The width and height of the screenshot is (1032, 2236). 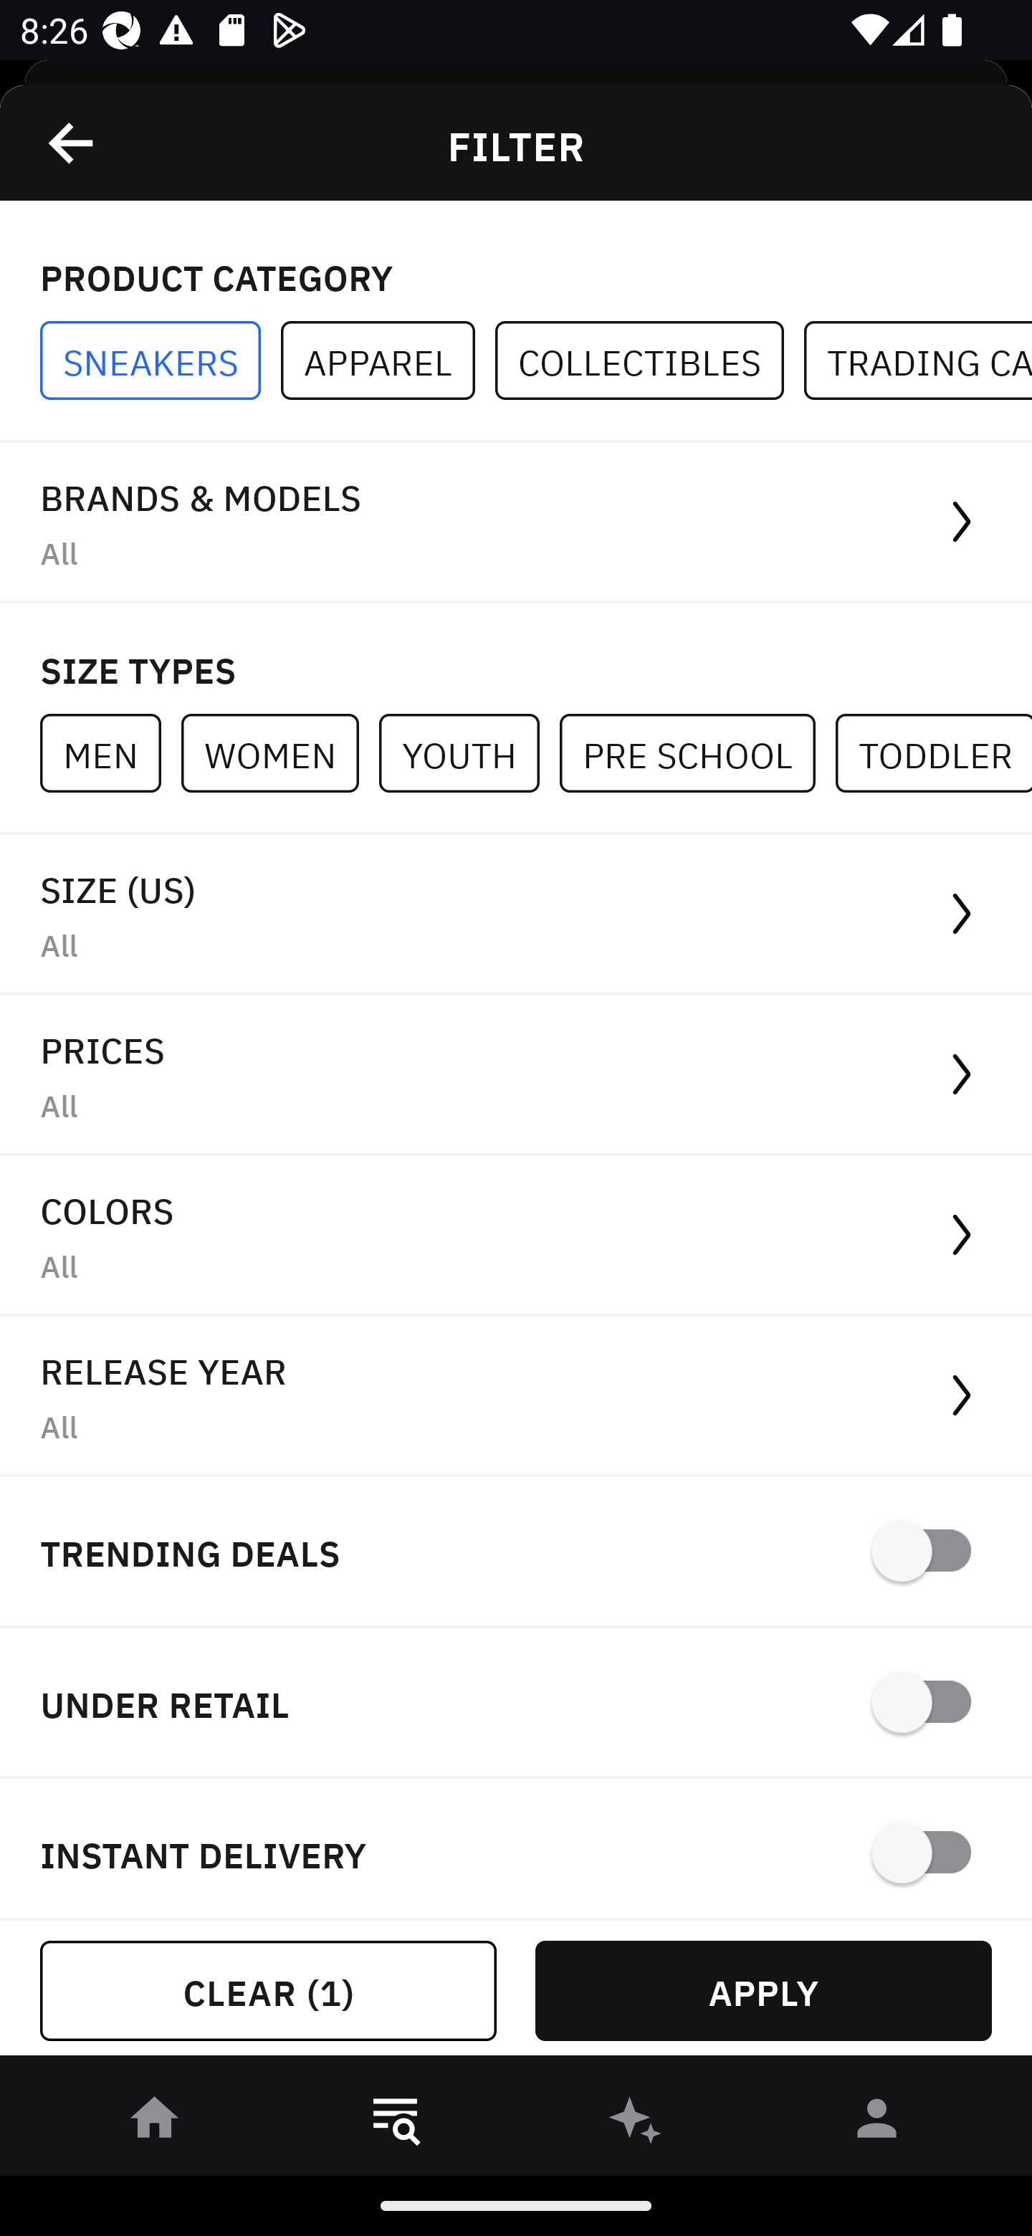 What do you see at coordinates (268, 1991) in the screenshot?
I see `CLEAR (1)` at bounding box center [268, 1991].